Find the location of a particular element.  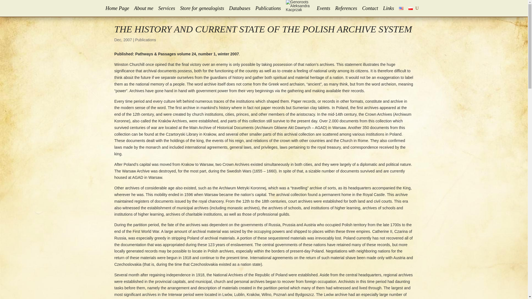

Databases is located at coordinates (240, 8).